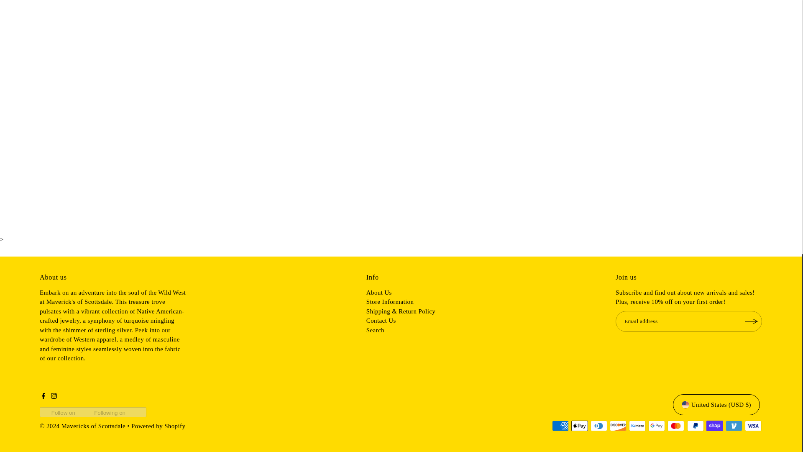  I want to click on American Express, so click(560, 426).